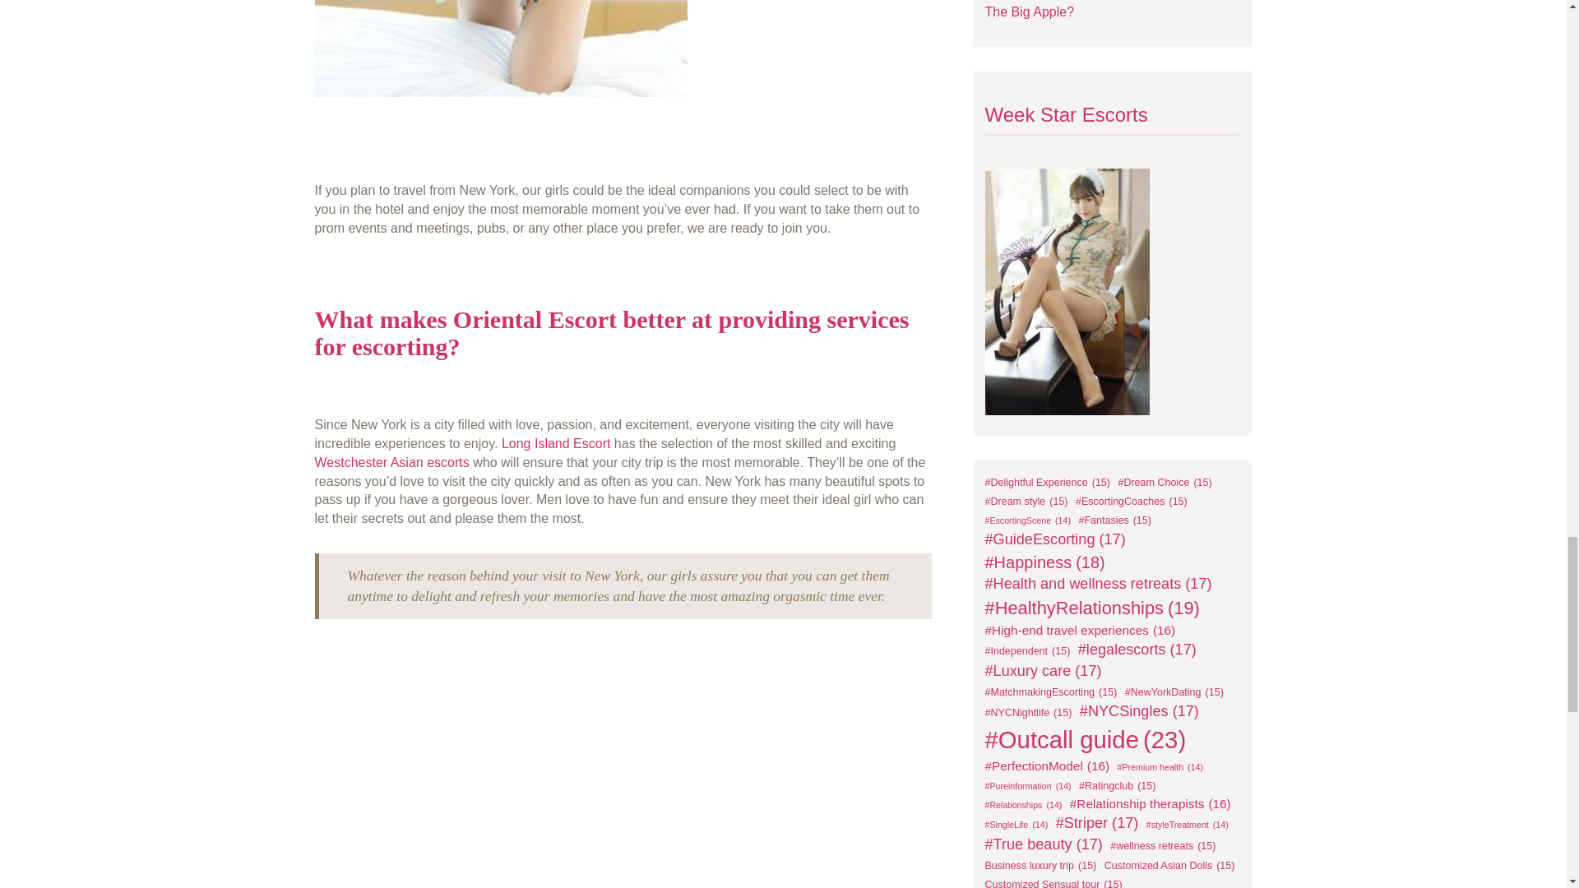 The width and height of the screenshot is (1579, 888). I want to click on Westchester Asian escorts, so click(391, 462).